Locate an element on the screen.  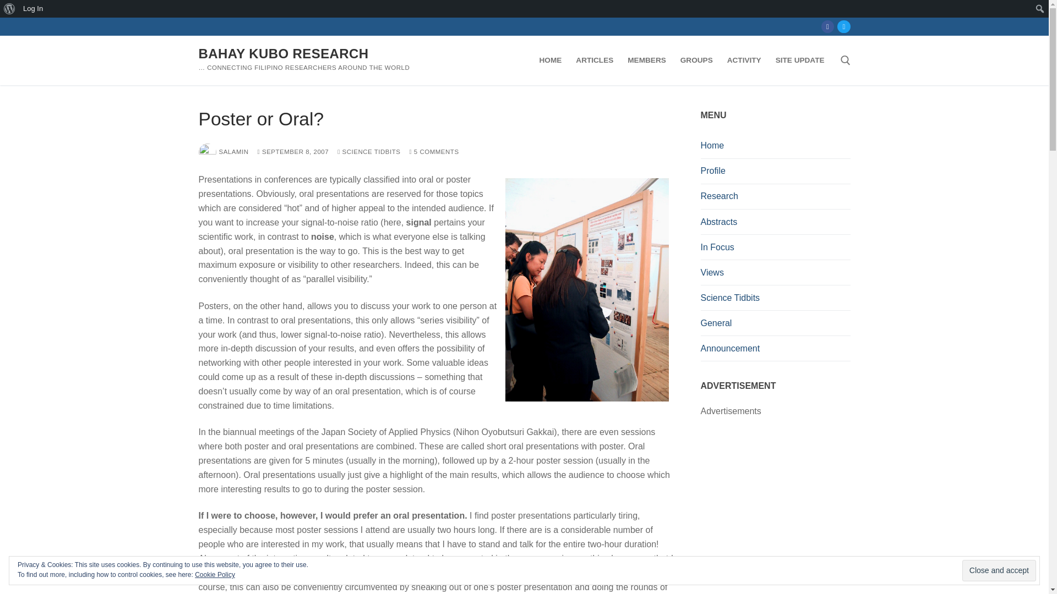
SITE UPDATE is located at coordinates (800, 60).